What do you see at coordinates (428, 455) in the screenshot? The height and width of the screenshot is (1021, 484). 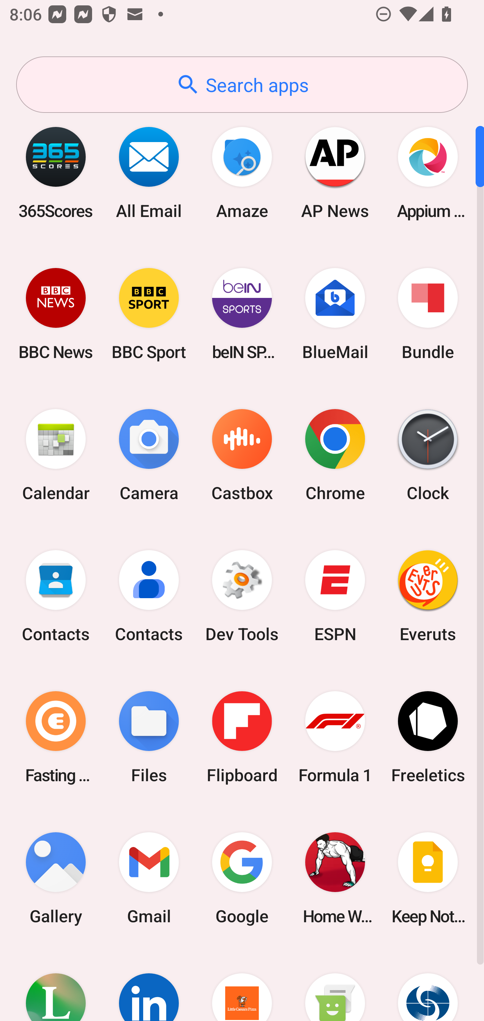 I see `Clock` at bounding box center [428, 455].